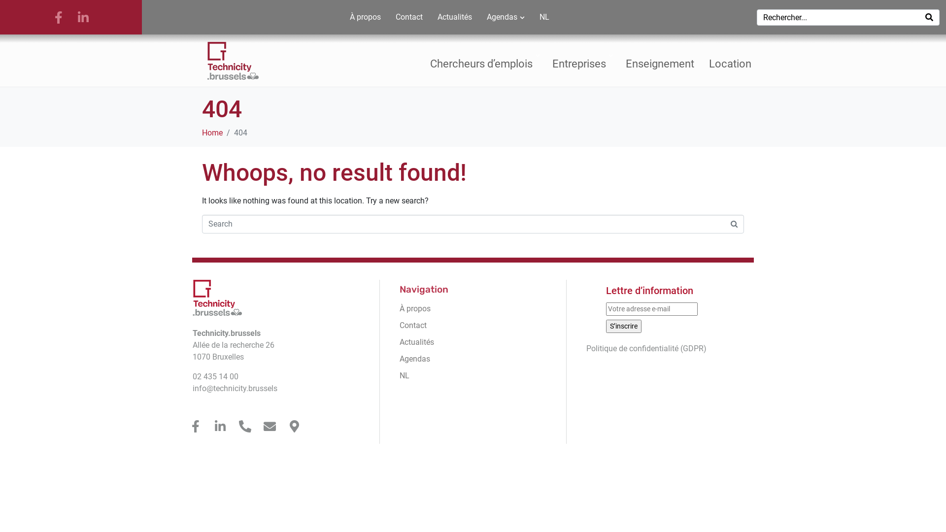 The width and height of the screenshot is (946, 532). Describe the element at coordinates (581, 61) in the screenshot. I see `Entreprises` at that location.